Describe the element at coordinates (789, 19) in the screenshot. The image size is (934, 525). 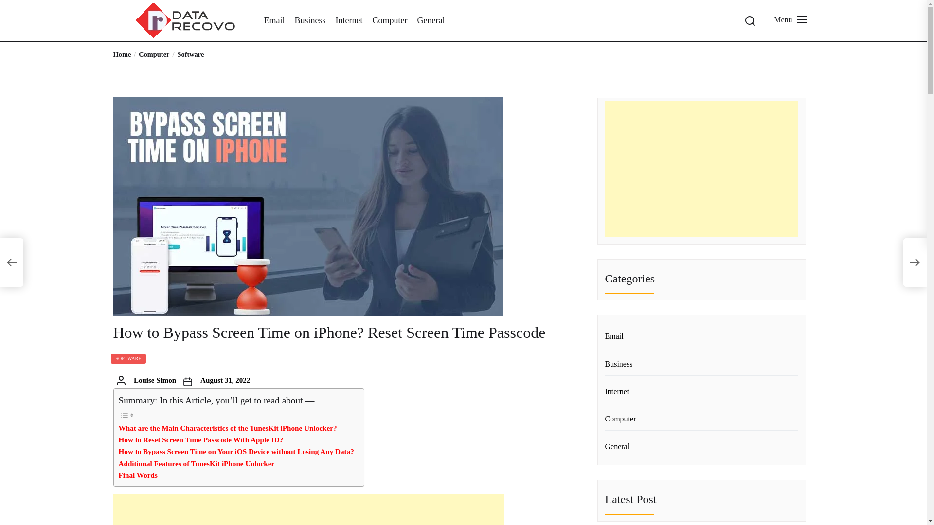
I see `Menu` at that location.